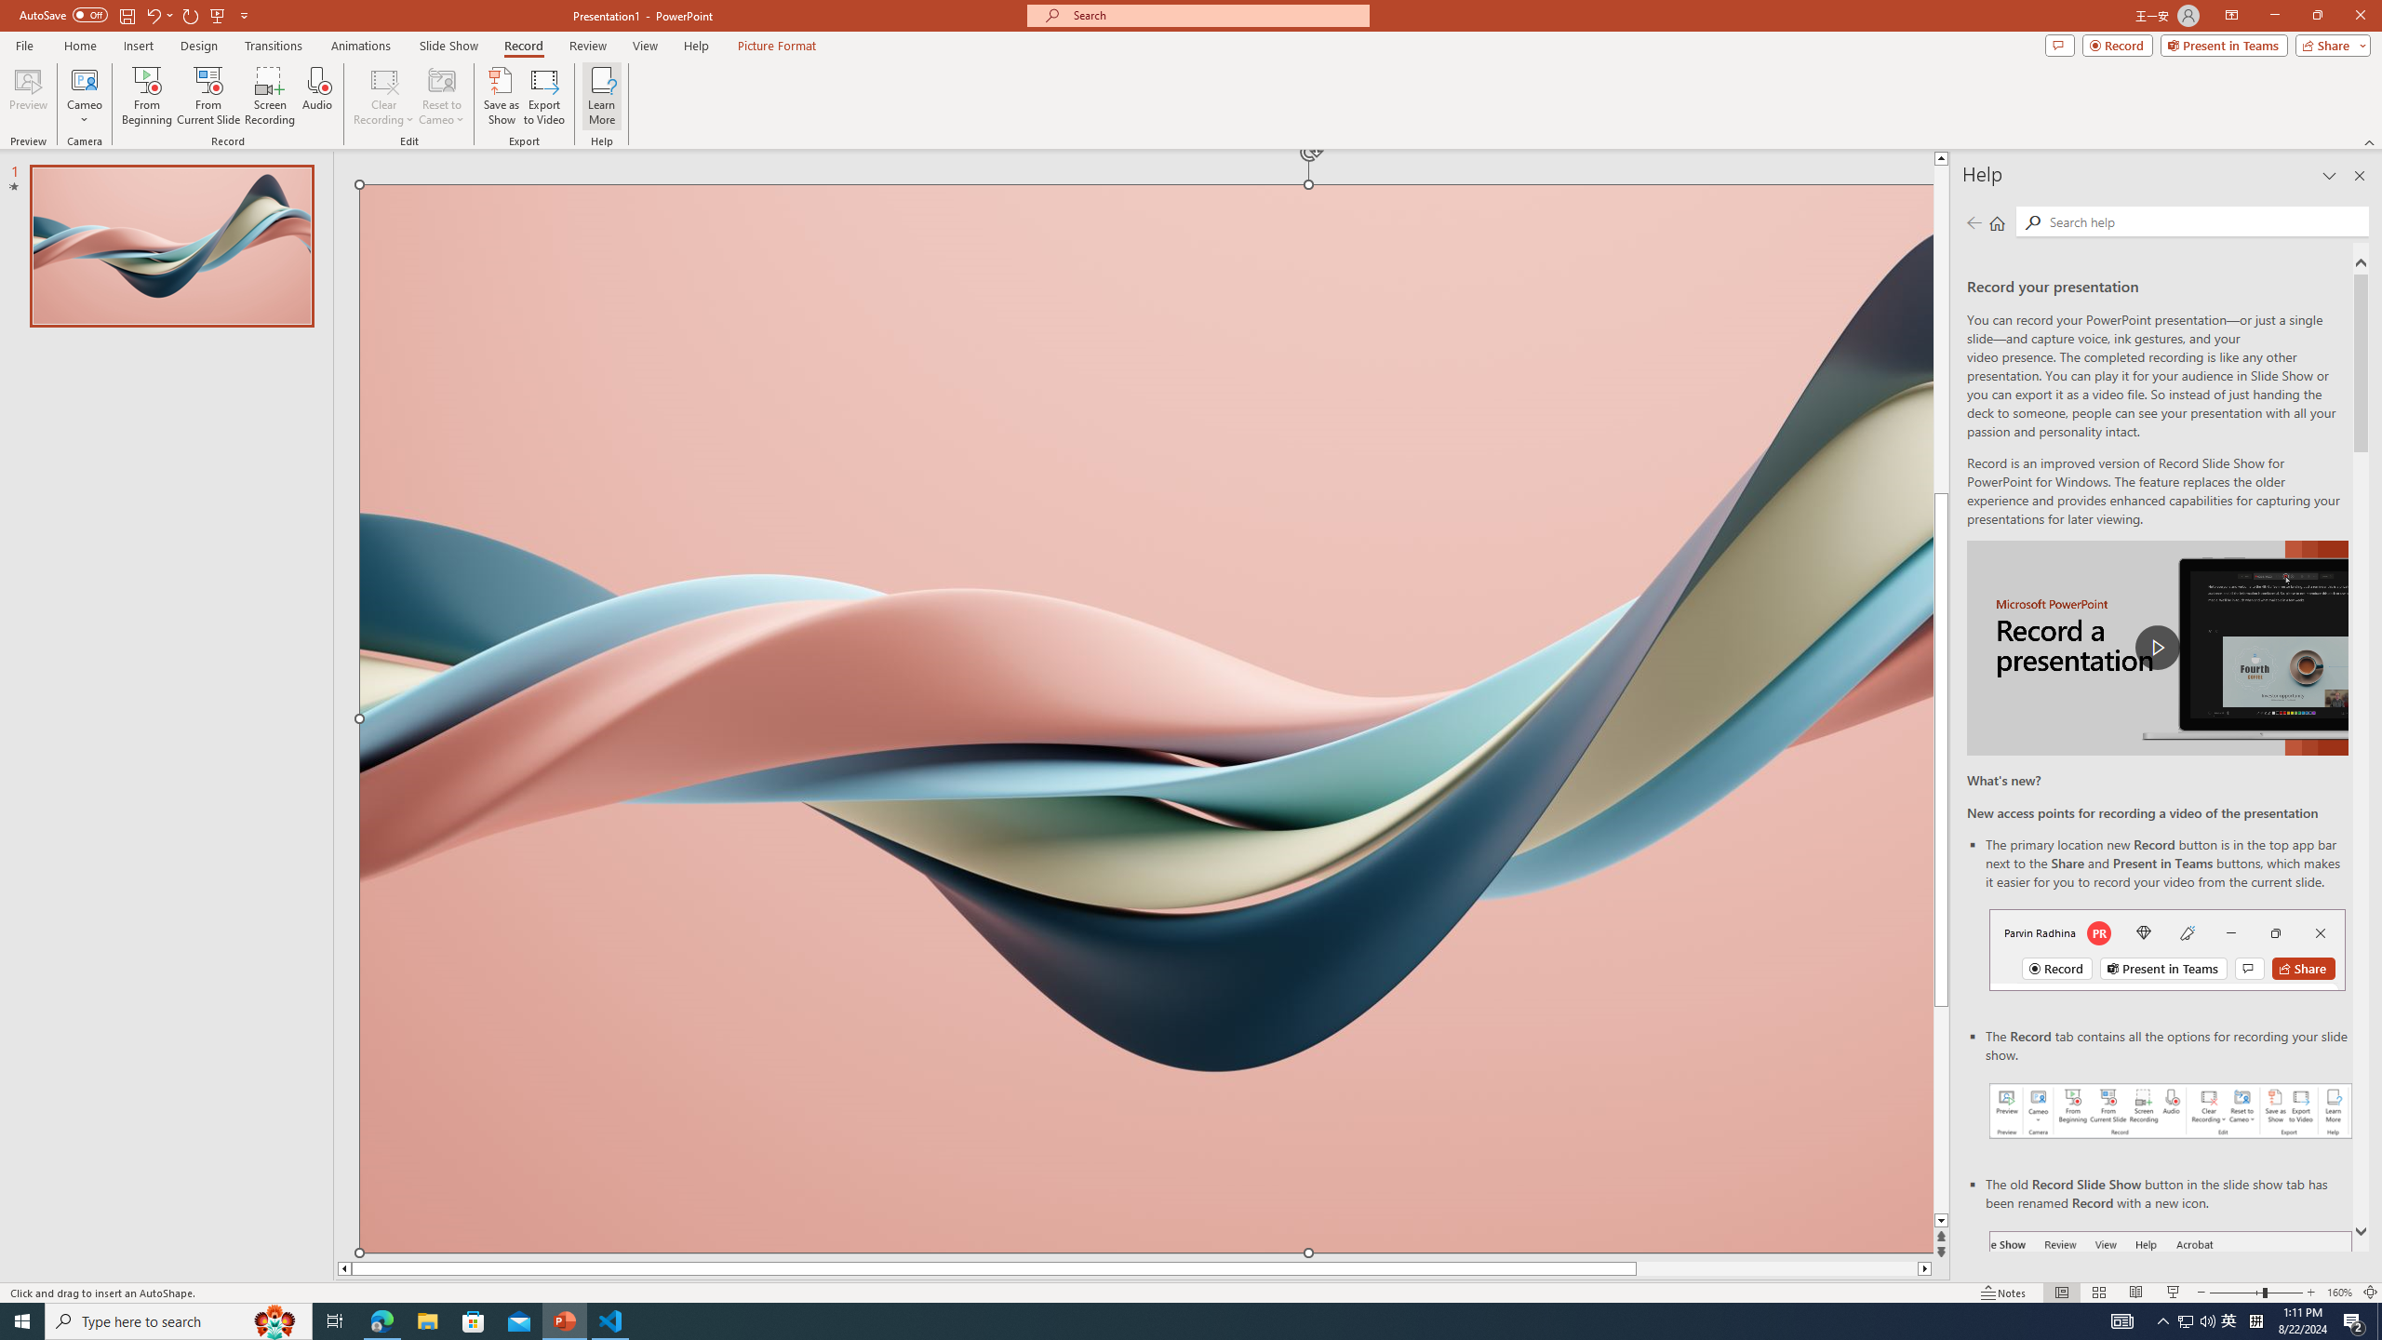 The height and width of the screenshot is (1340, 2382). What do you see at coordinates (1941, 329) in the screenshot?
I see `Page up` at bounding box center [1941, 329].